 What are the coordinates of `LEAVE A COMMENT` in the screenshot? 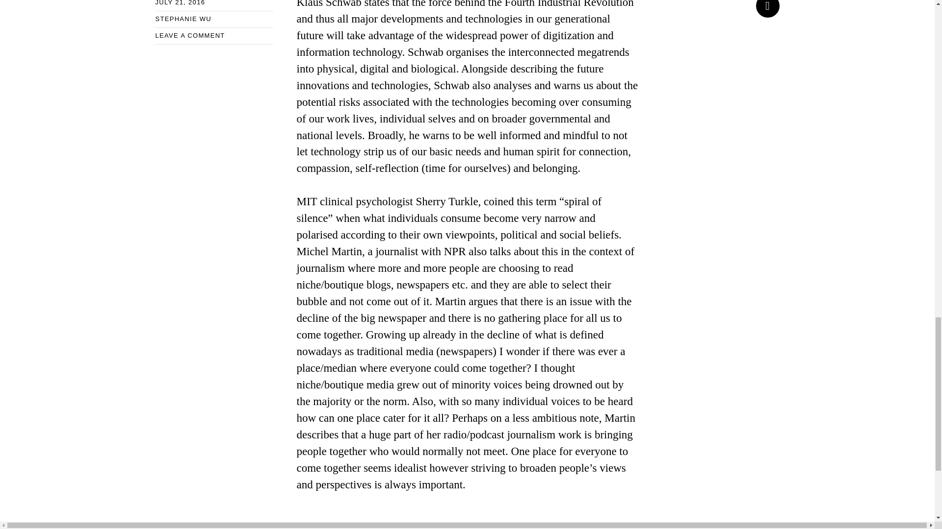 It's located at (190, 35).